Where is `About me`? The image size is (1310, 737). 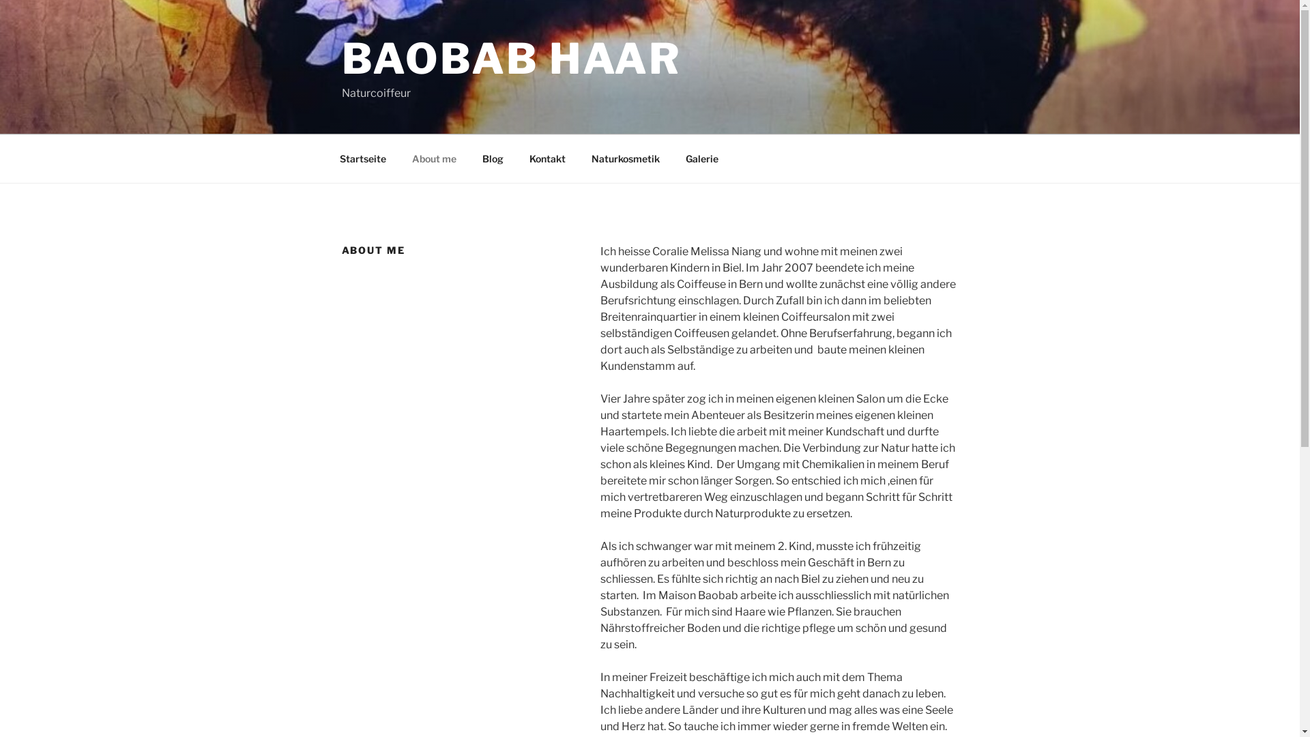 About me is located at coordinates (434, 158).